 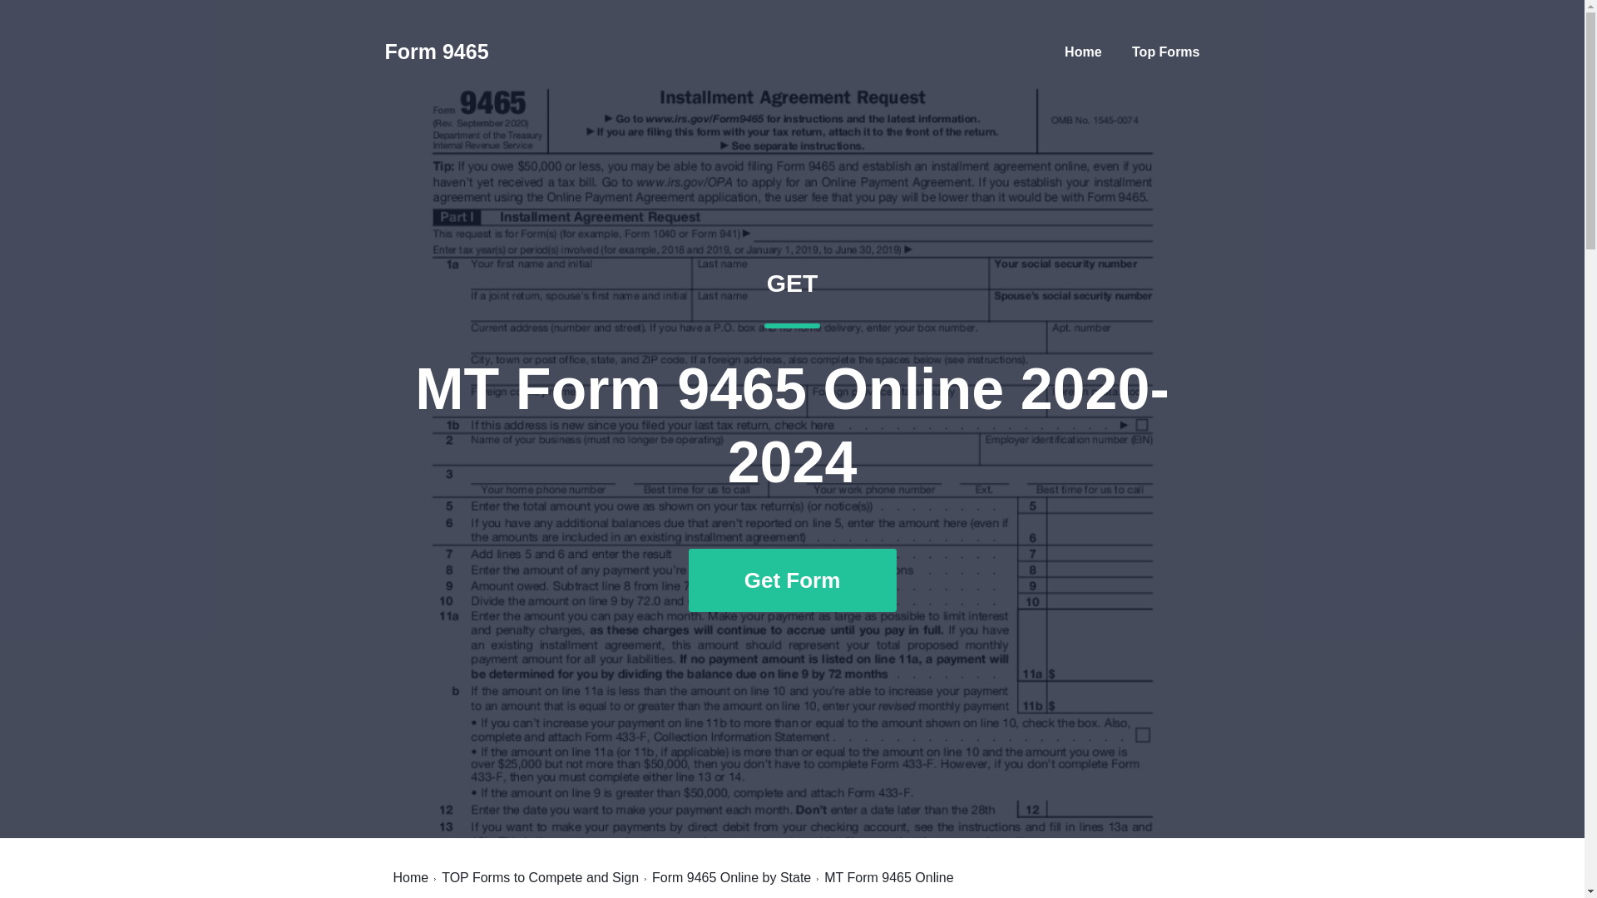 What do you see at coordinates (541, 877) in the screenshot?
I see `Form 9465 Online by State` at bounding box center [541, 877].